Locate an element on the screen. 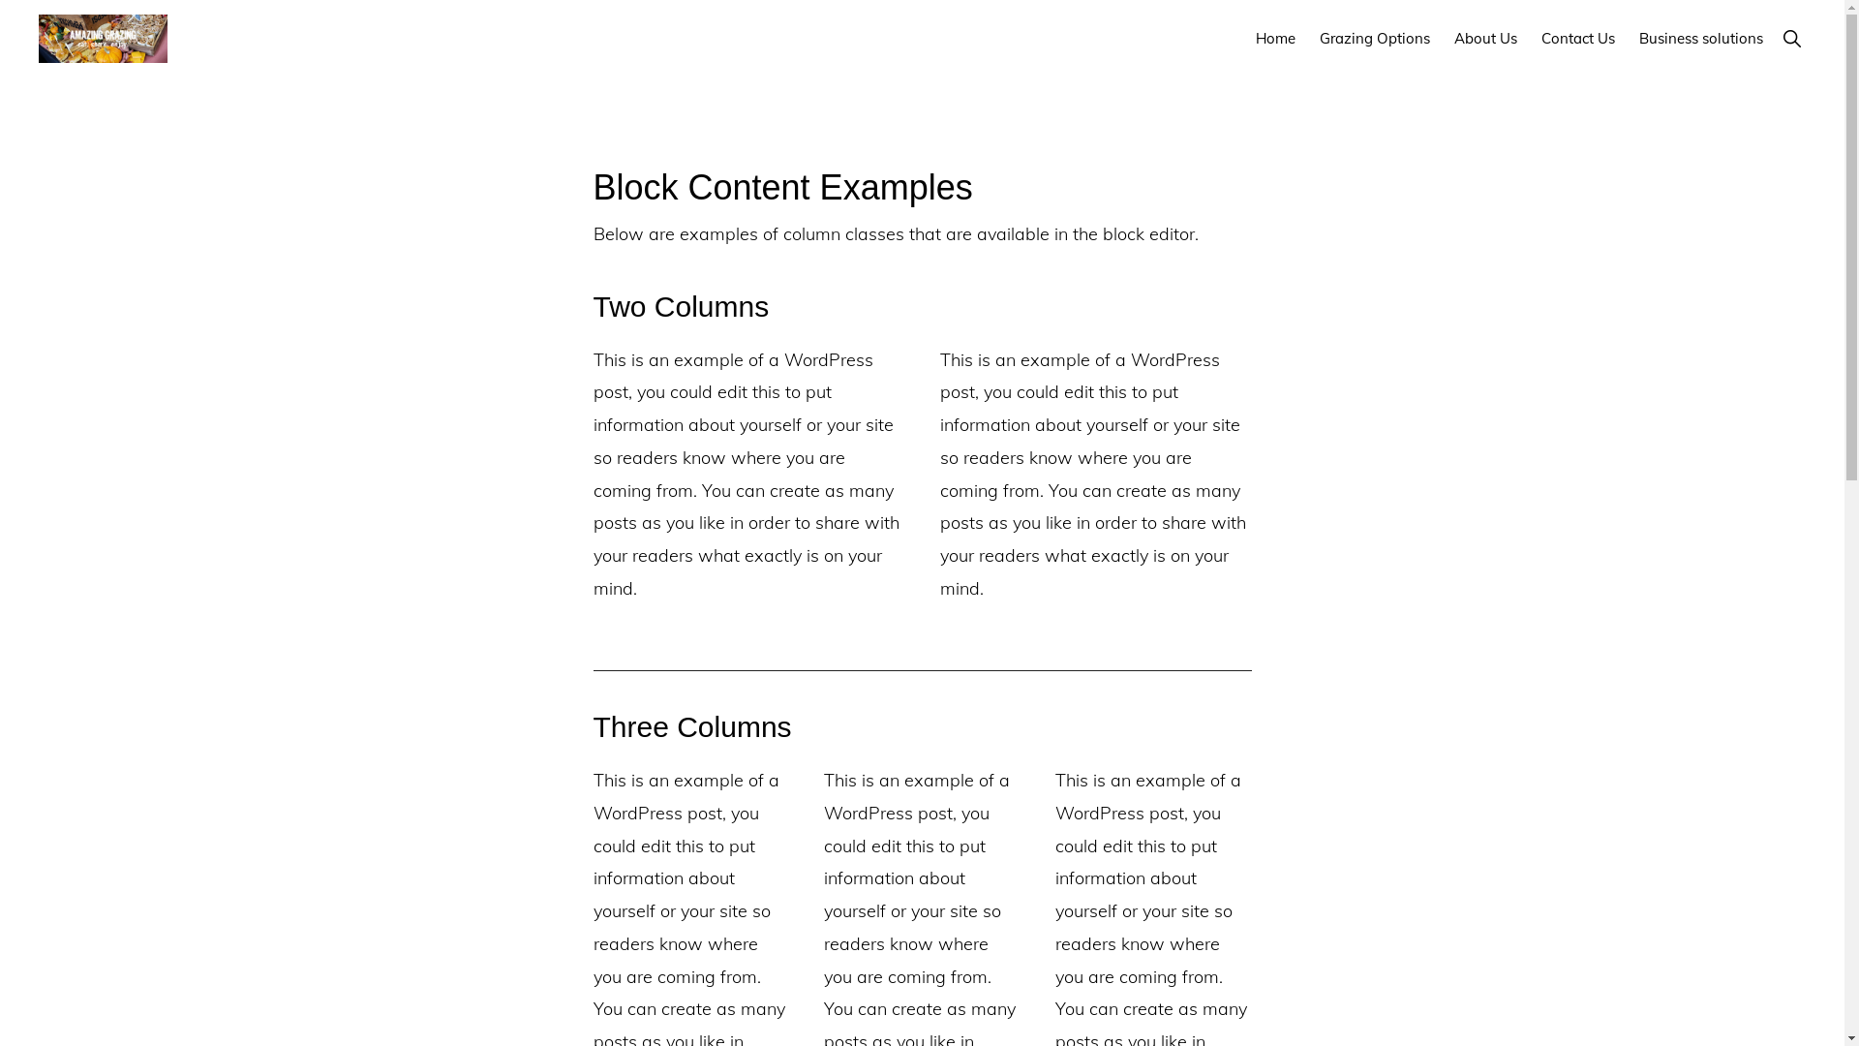 This screenshot has width=1859, height=1046. Show Search is located at coordinates (1791, 39).